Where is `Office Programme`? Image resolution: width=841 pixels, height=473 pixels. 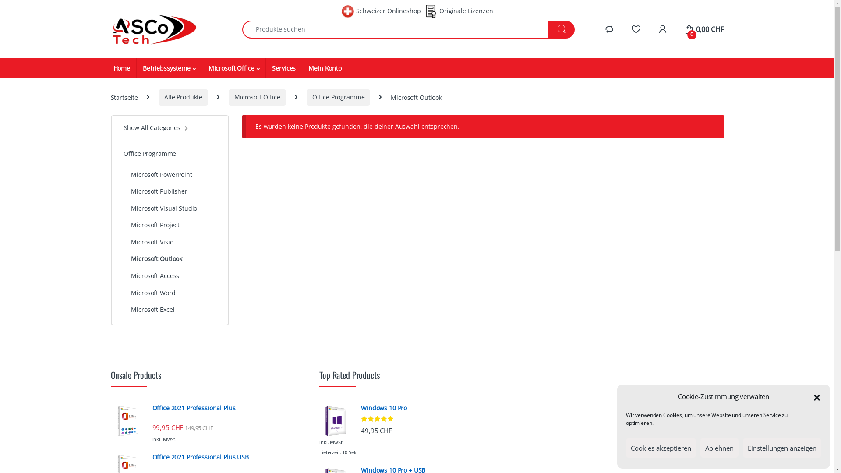
Office Programme is located at coordinates (339, 97).